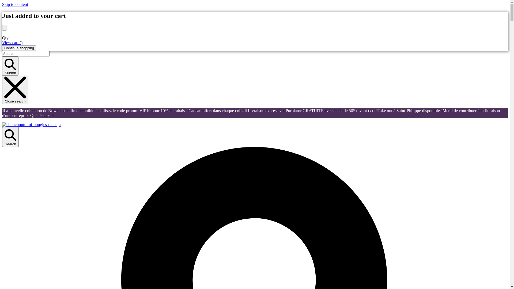 Image resolution: width=514 pixels, height=289 pixels. Describe the element at coordinates (15, 90) in the screenshot. I see `Close search` at that location.